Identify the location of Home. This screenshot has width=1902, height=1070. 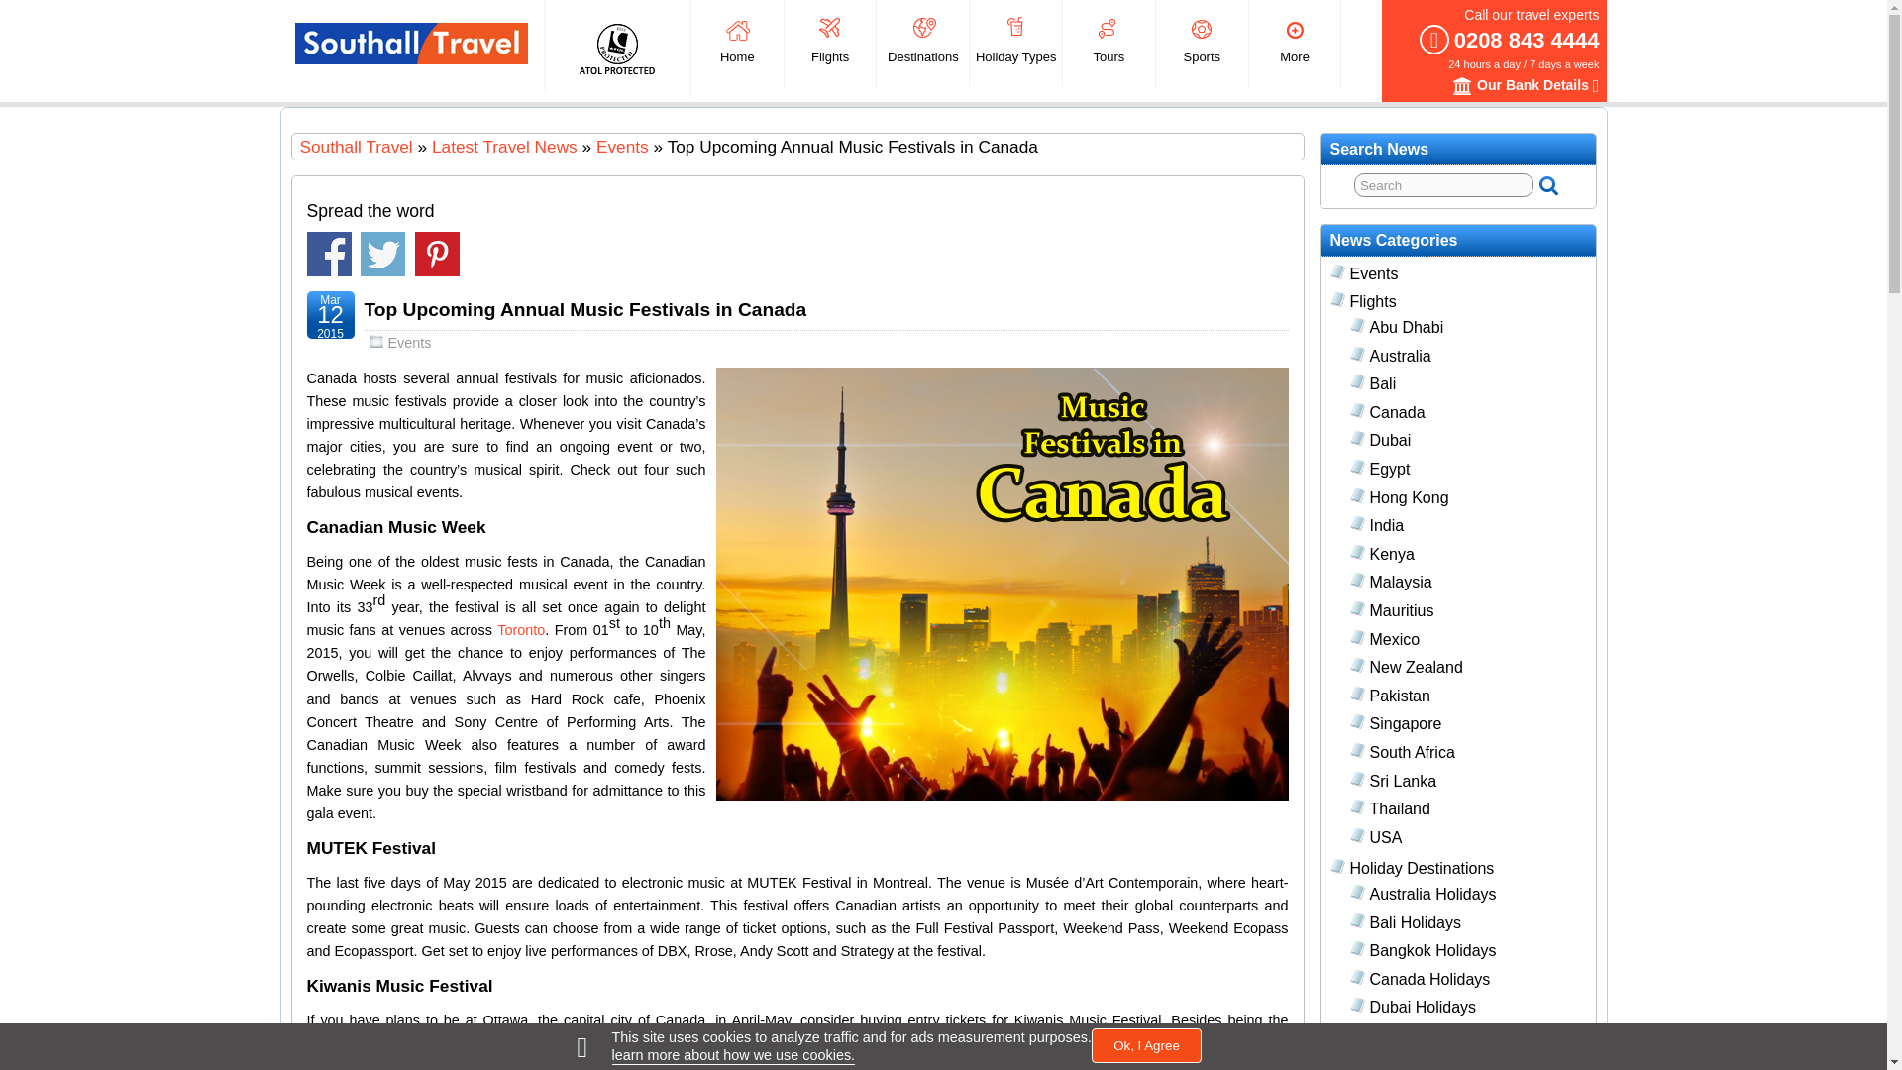
(737, 43).